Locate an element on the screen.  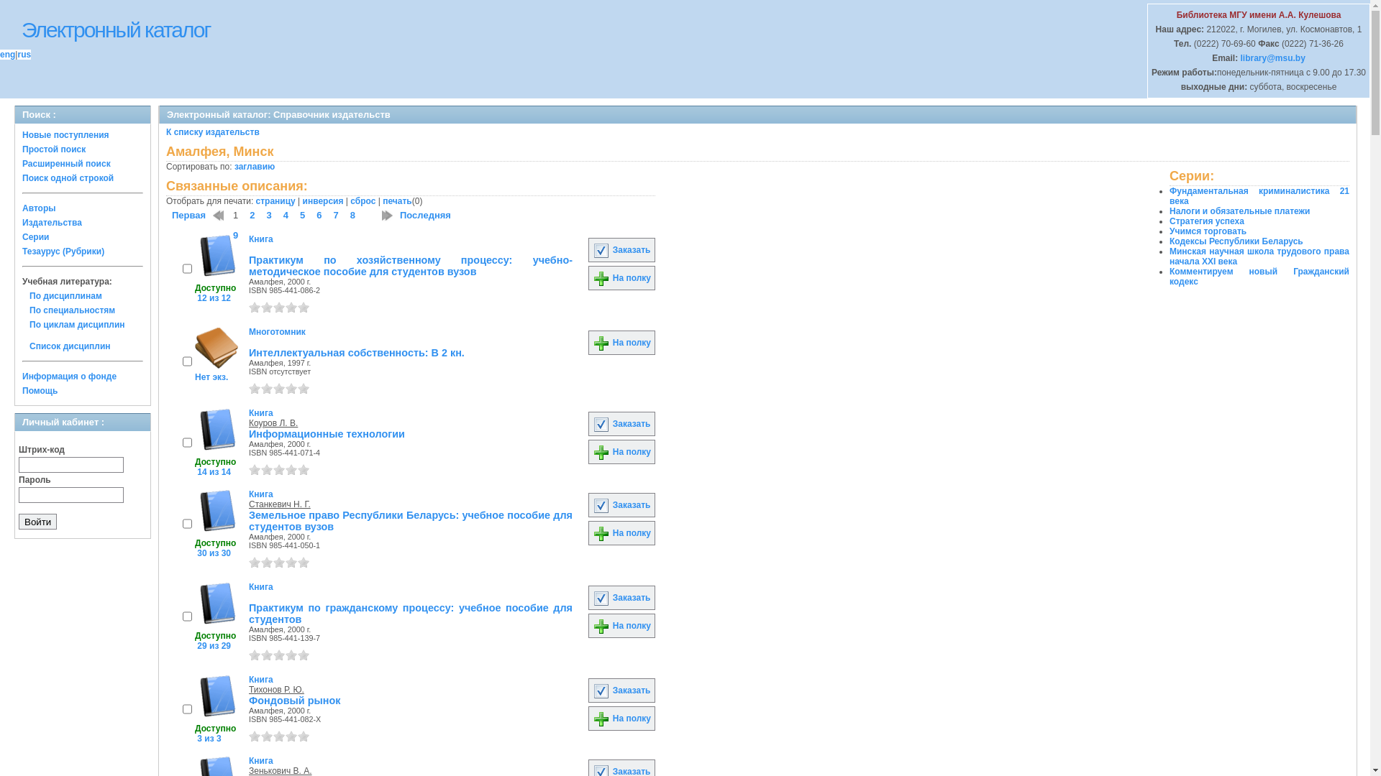
3 is located at coordinates (279, 655).